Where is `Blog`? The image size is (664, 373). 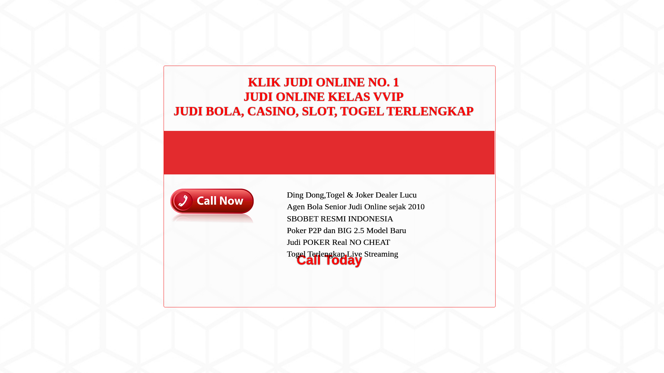 Blog is located at coordinates (445, 233).